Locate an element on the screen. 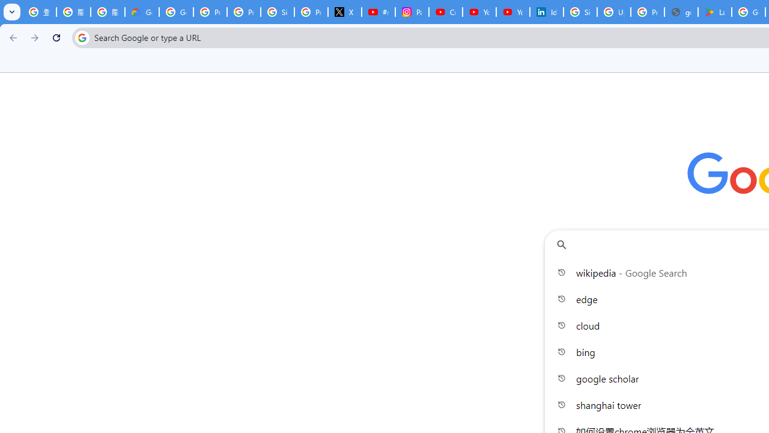  Identity verification via Persona | LinkedIn Help is located at coordinates (547, 12).